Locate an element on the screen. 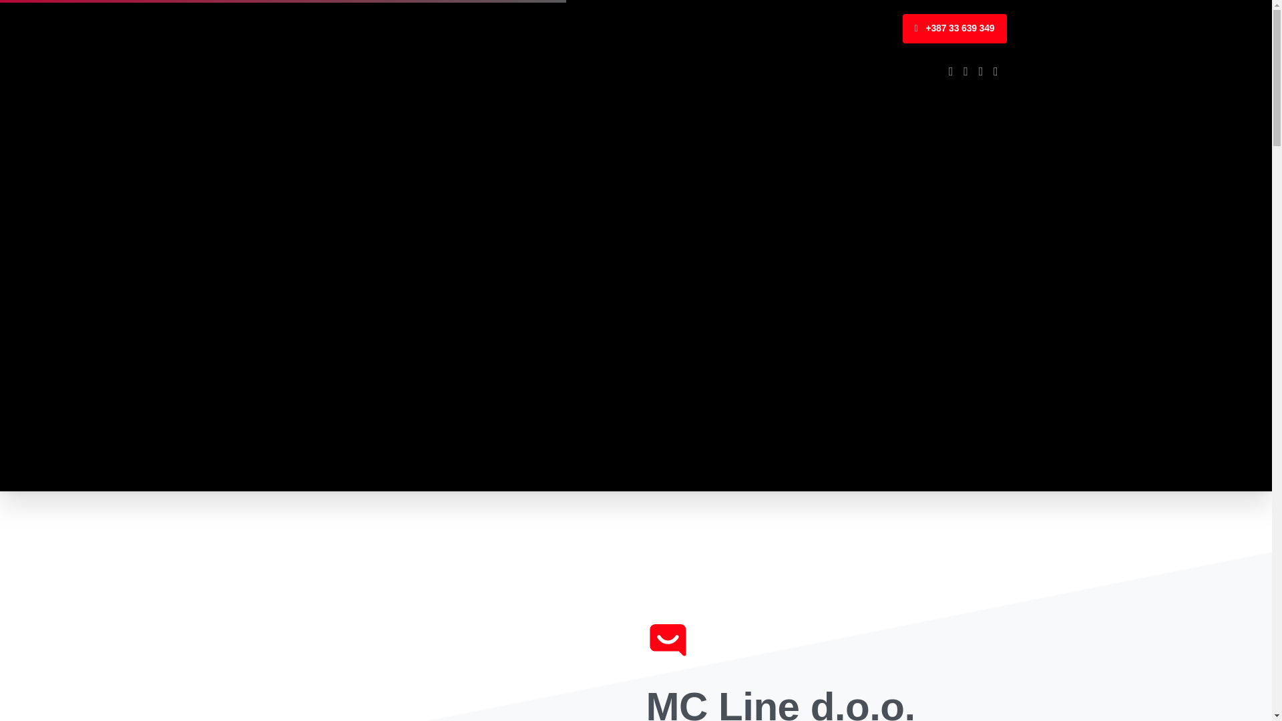 The width and height of the screenshot is (1282, 721). Facebook is located at coordinates (966, 71).